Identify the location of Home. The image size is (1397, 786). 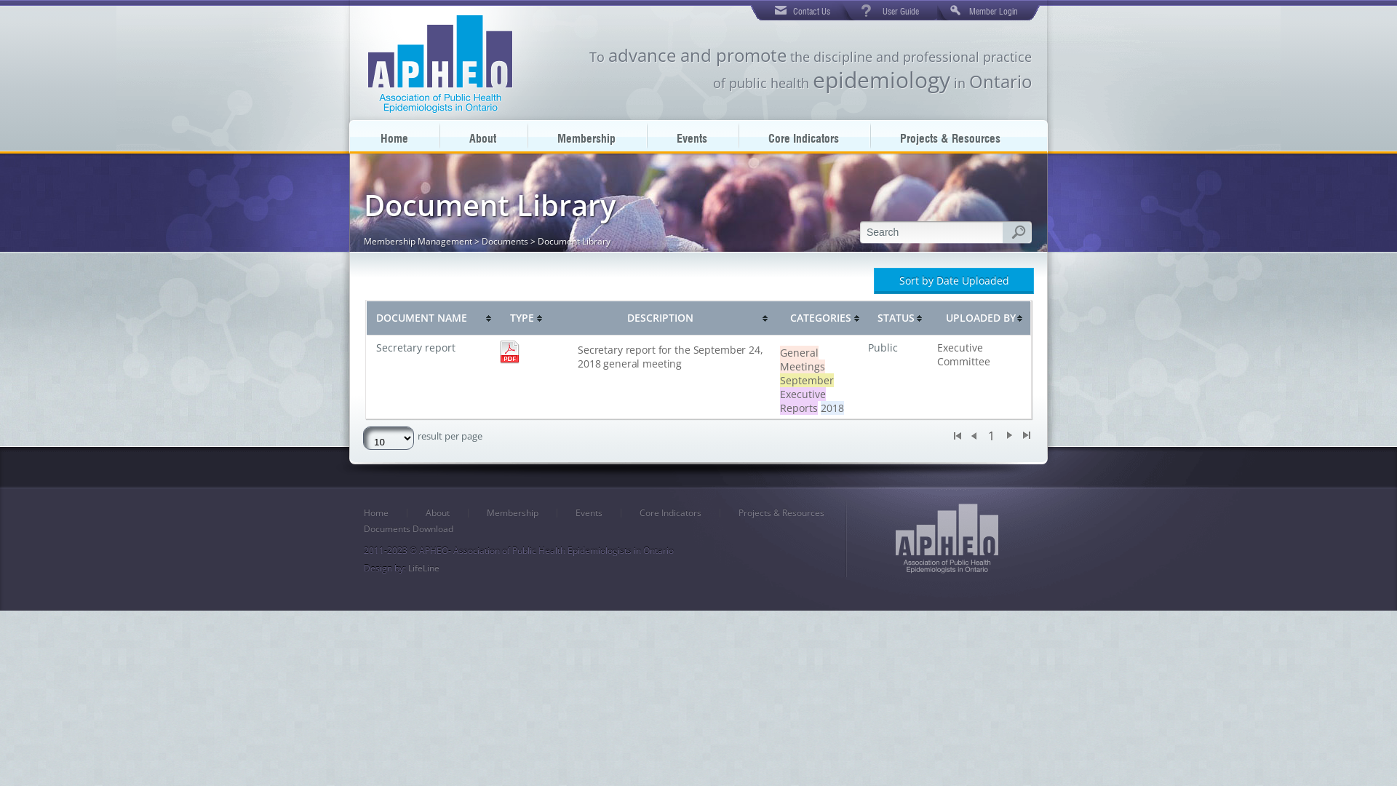
(394, 136).